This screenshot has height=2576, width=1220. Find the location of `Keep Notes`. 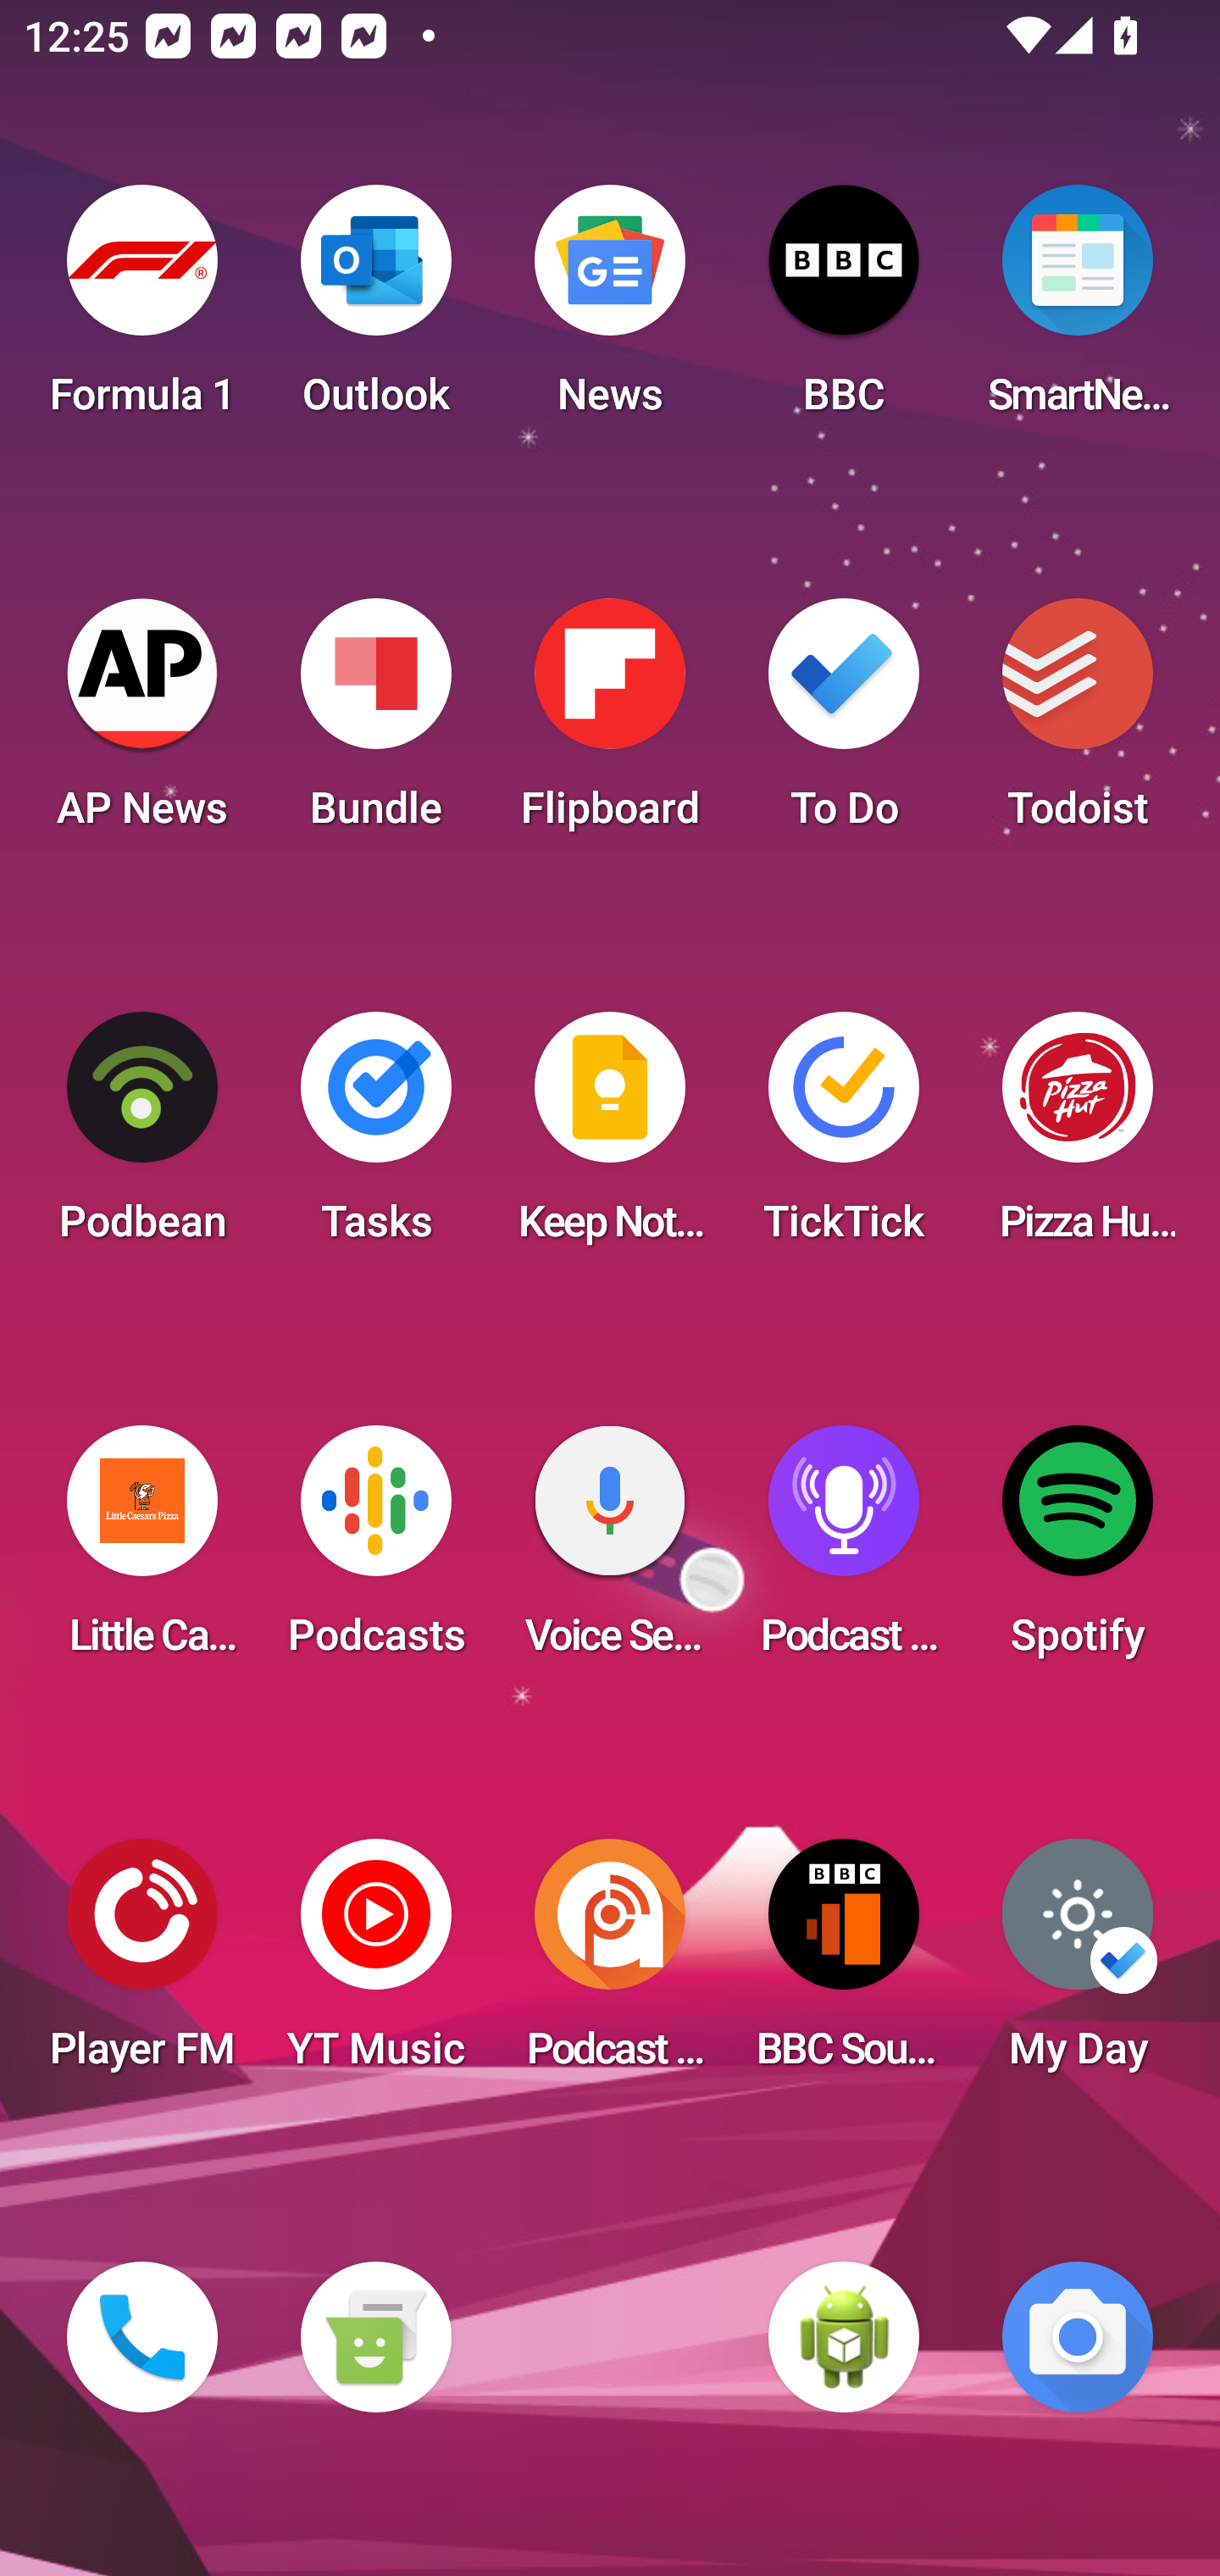

Keep Notes is located at coordinates (610, 1137).